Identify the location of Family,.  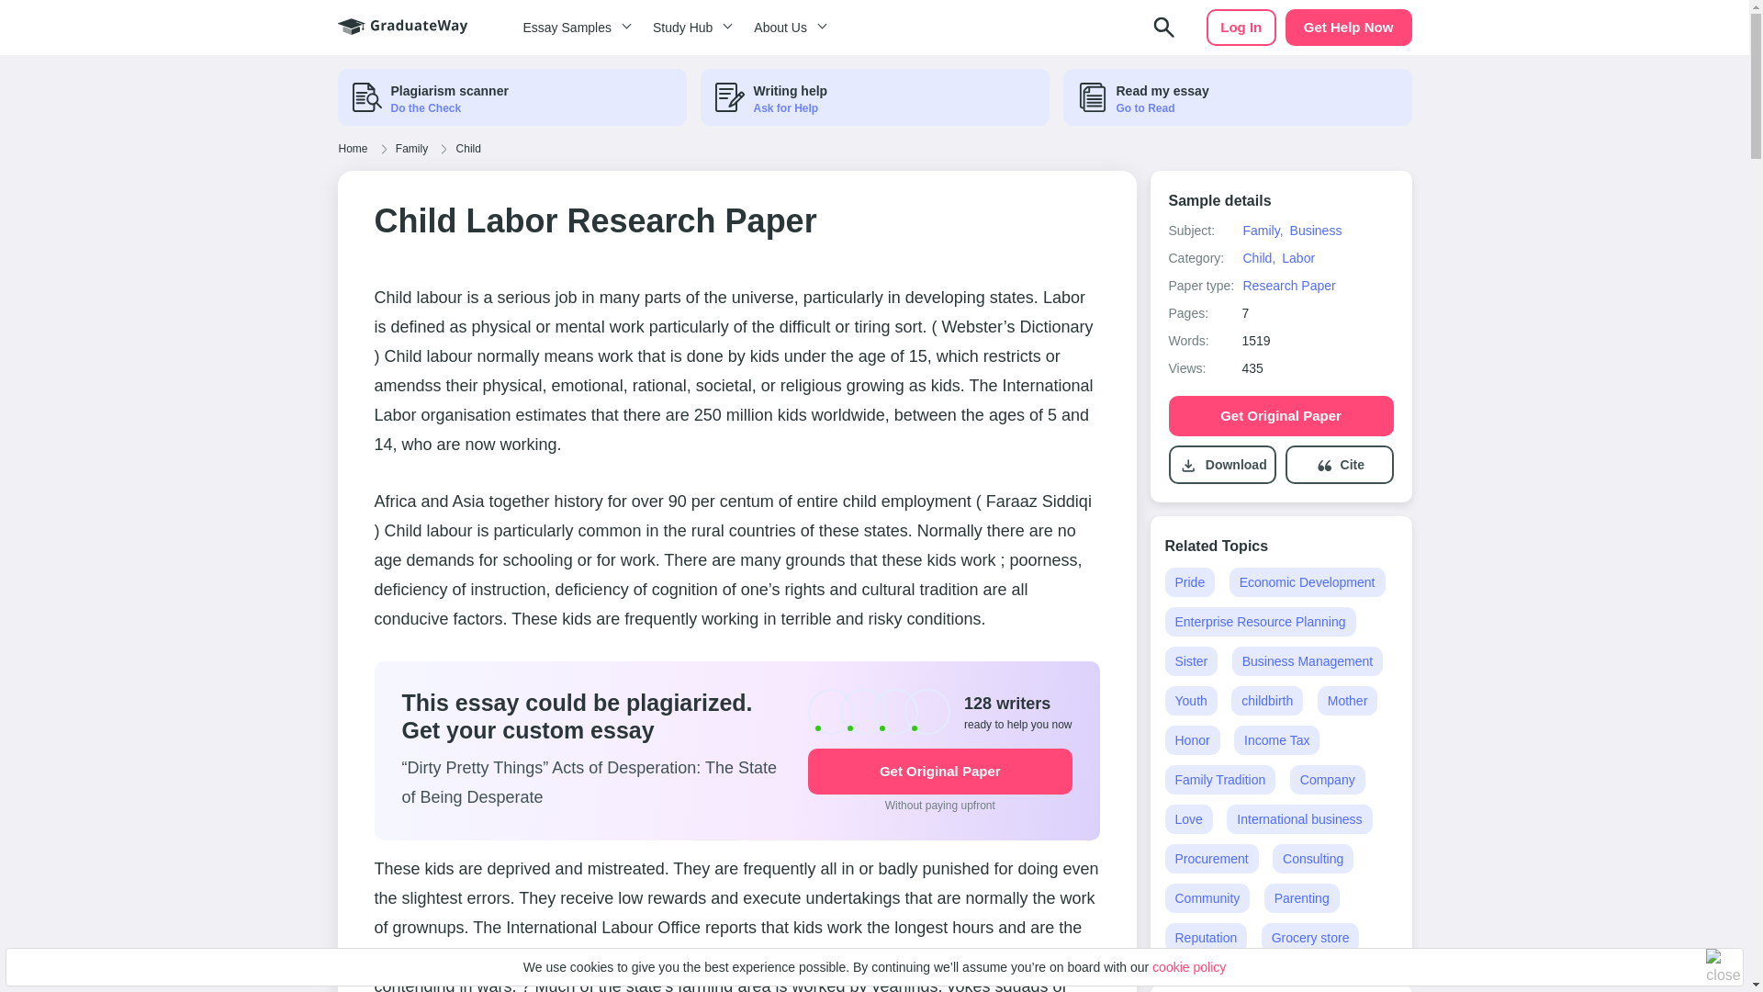
(1262, 230).